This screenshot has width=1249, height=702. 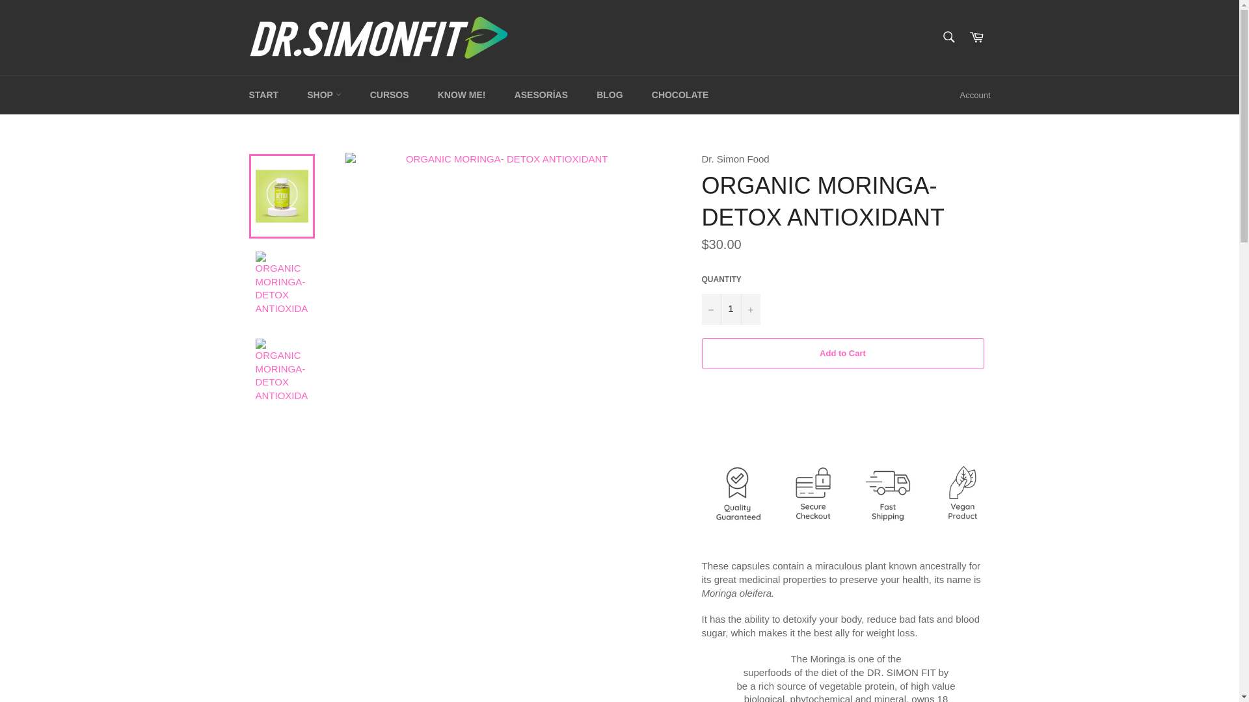 What do you see at coordinates (609, 95) in the screenshot?
I see `BLOG` at bounding box center [609, 95].